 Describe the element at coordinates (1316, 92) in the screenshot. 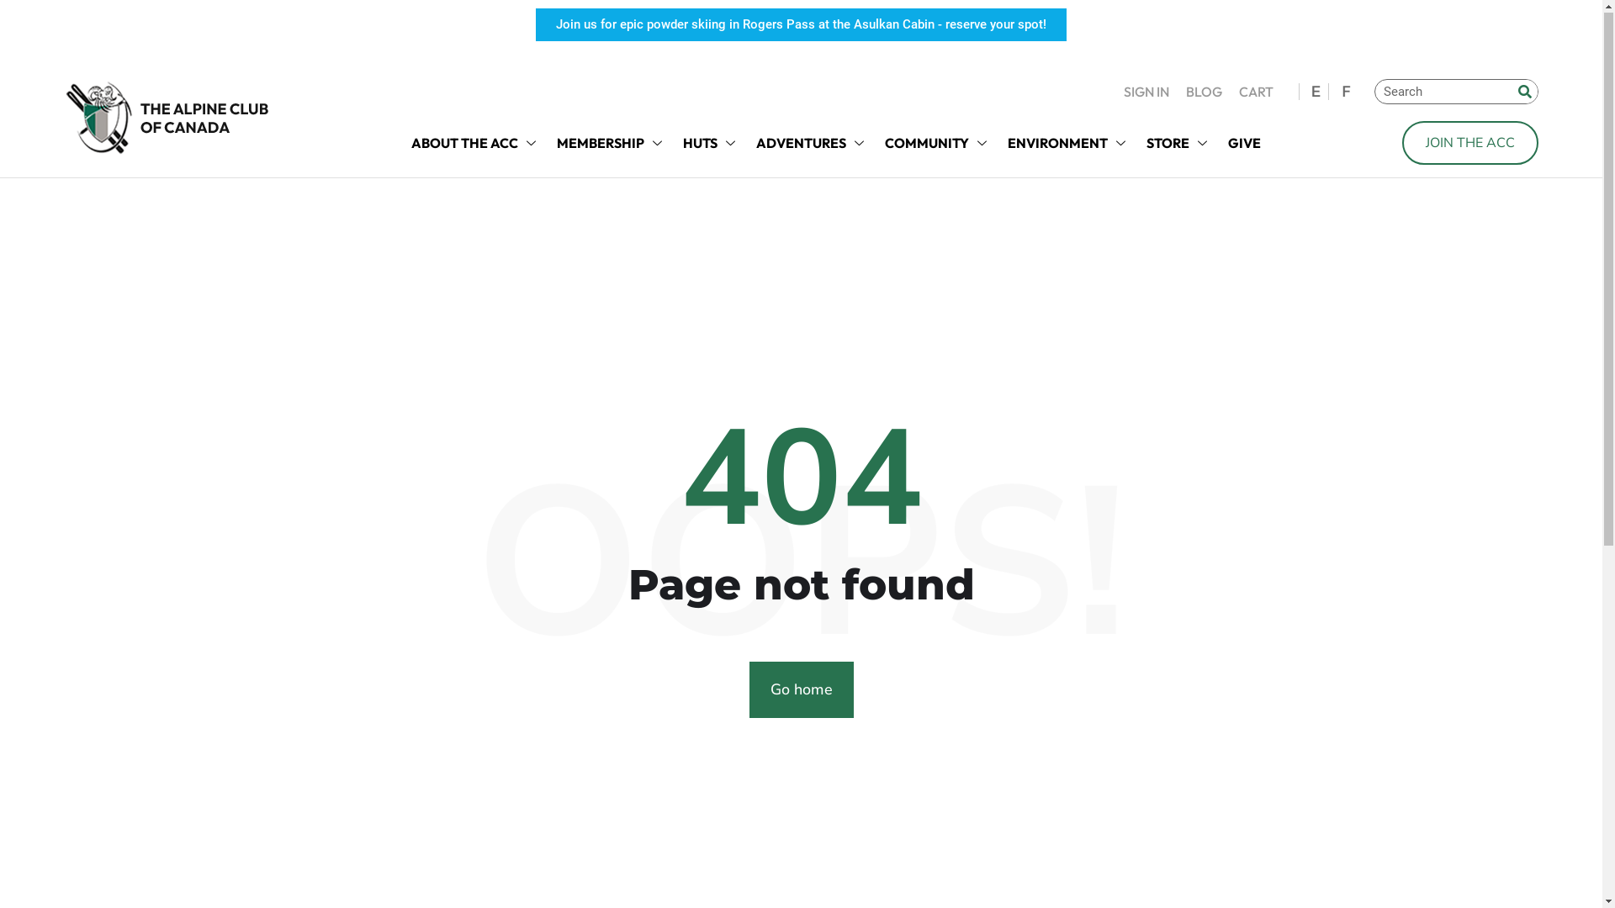

I see `English` at that location.